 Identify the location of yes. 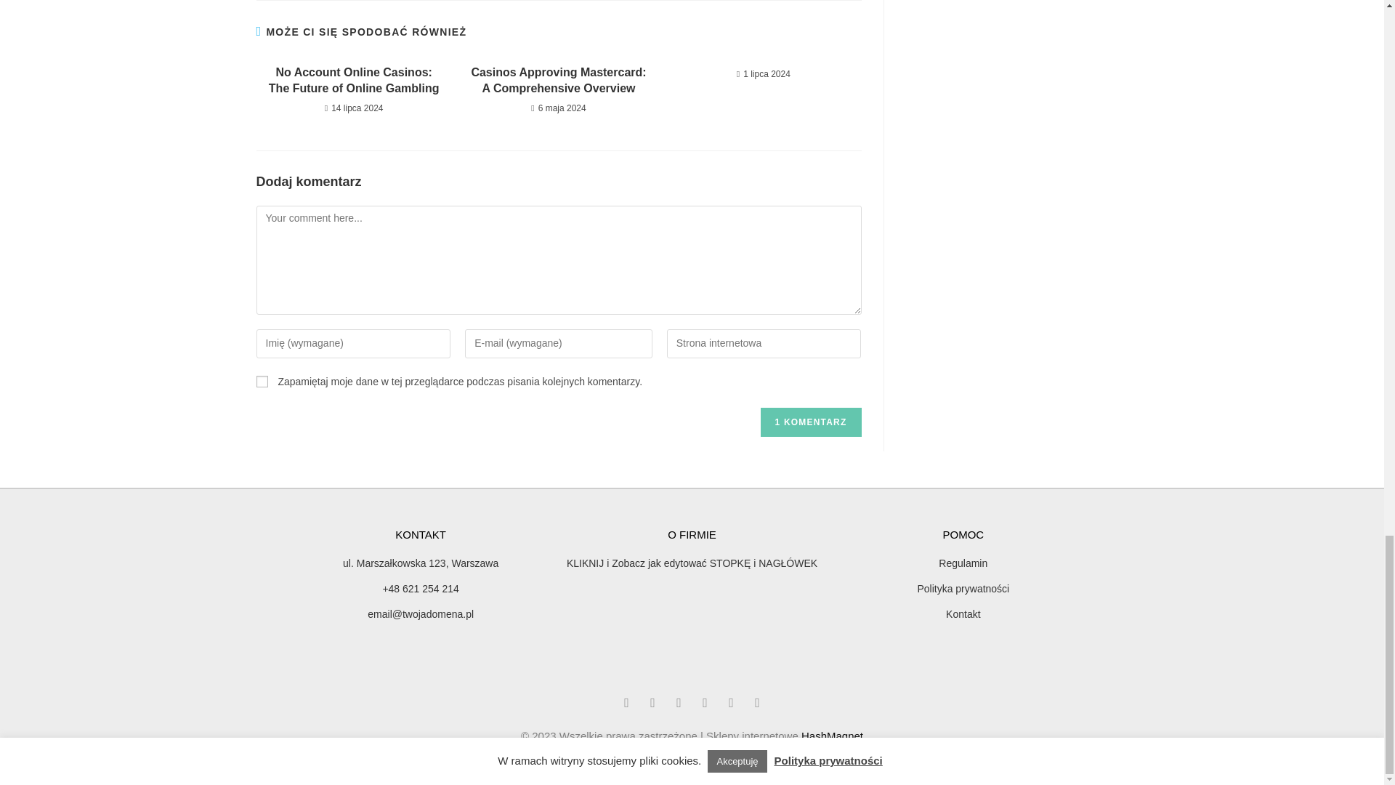
(262, 382).